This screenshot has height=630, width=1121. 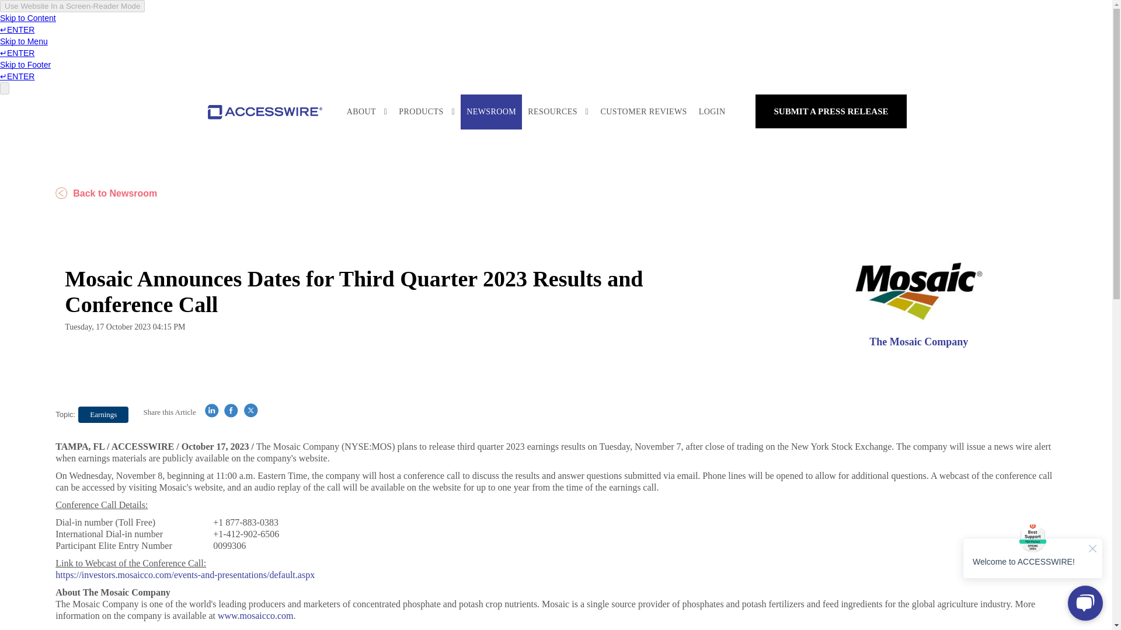 What do you see at coordinates (106, 192) in the screenshot?
I see `Back to Newsroom` at bounding box center [106, 192].